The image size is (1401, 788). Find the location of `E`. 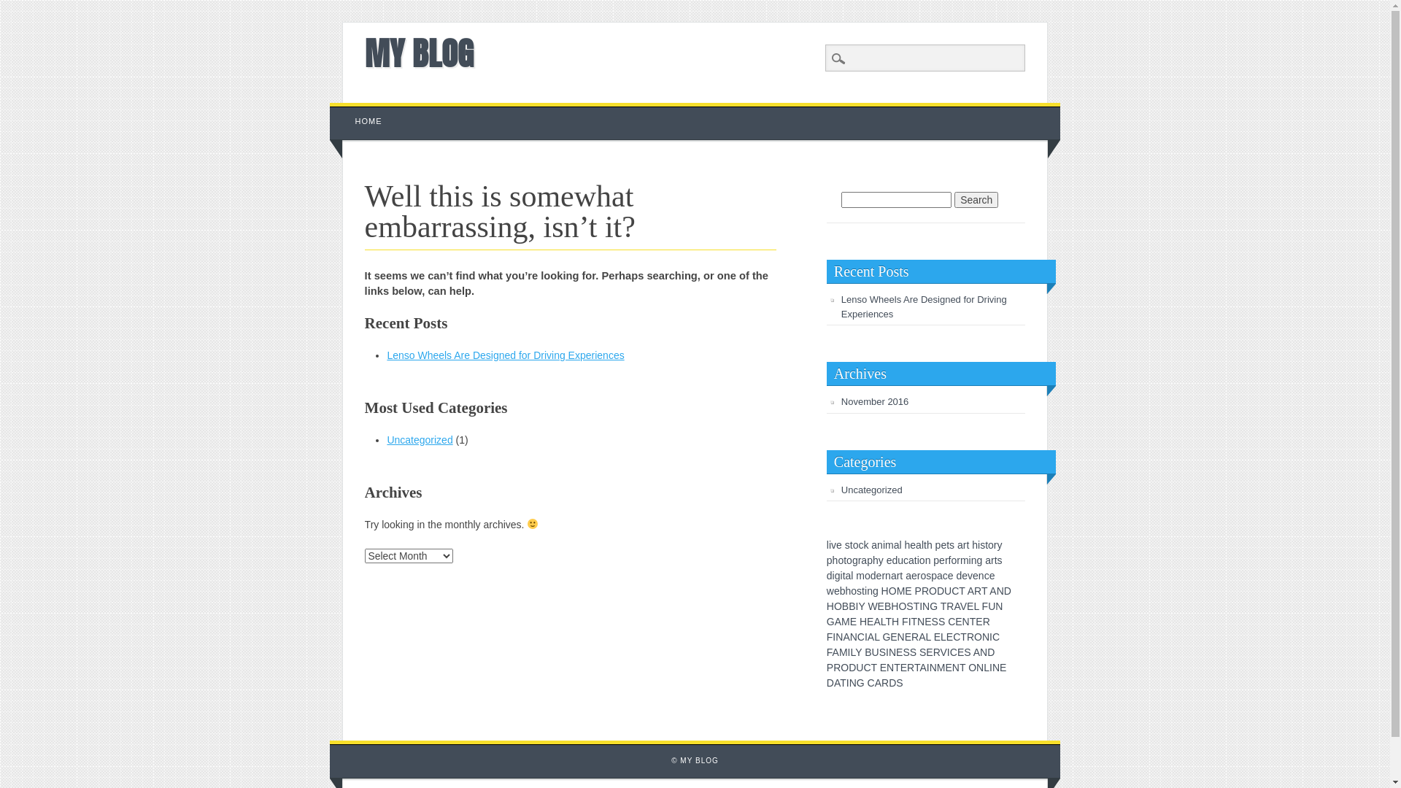

E is located at coordinates (930, 652).